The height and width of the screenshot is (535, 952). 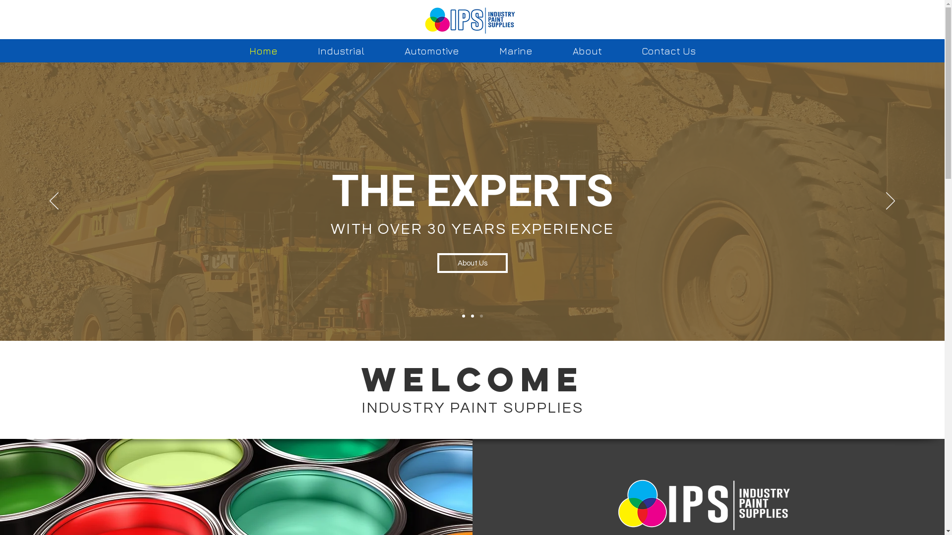 I want to click on Contact Us, so click(x=668, y=51).